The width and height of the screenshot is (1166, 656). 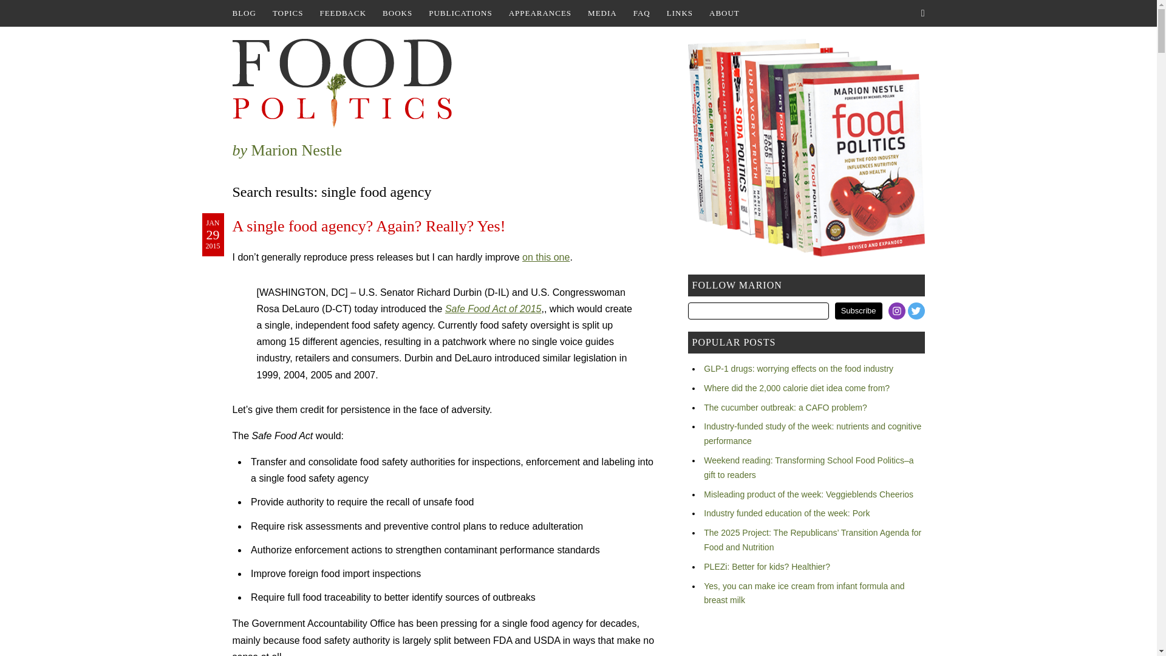 What do you see at coordinates (546, 257) in the screenshot?
I see `on this one` at bounding box center [546, 257].